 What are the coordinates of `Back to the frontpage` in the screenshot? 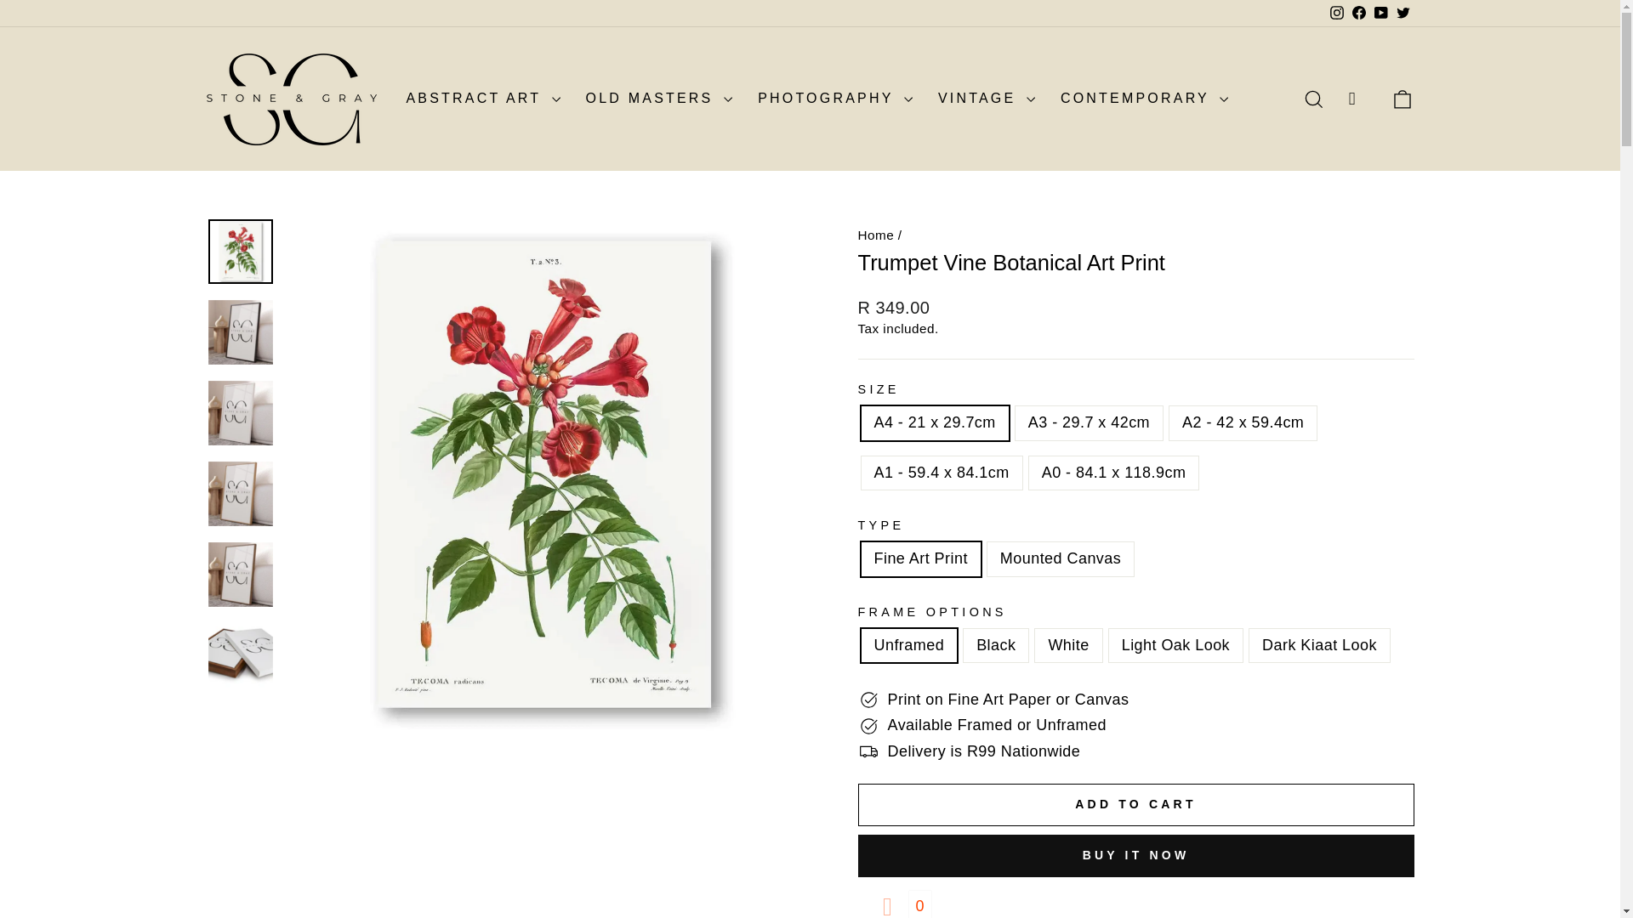 It's located at (875, 235).